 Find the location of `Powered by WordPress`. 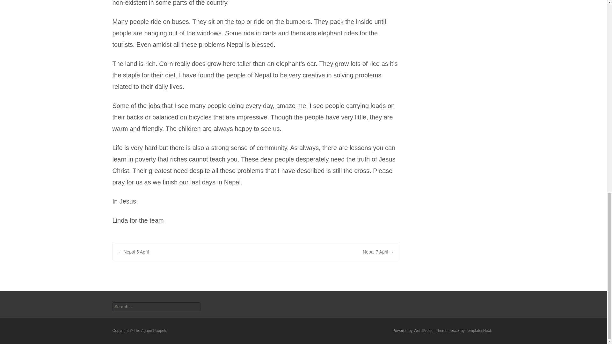

Powered by WordPress is located at coordinates (412, 331).